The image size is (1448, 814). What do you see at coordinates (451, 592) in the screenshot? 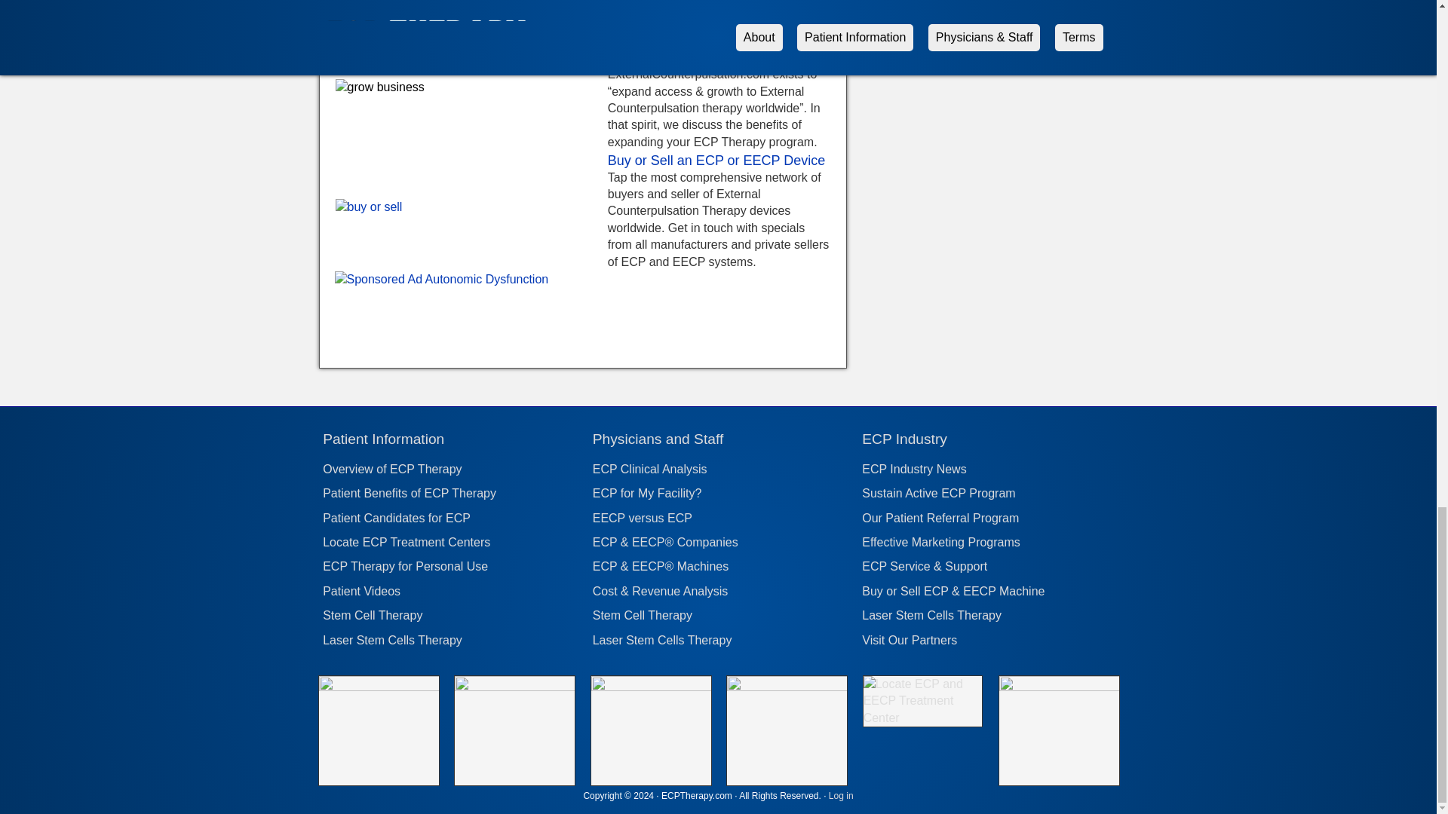
I see `Patient Videos` at bounding box center [451, 592].